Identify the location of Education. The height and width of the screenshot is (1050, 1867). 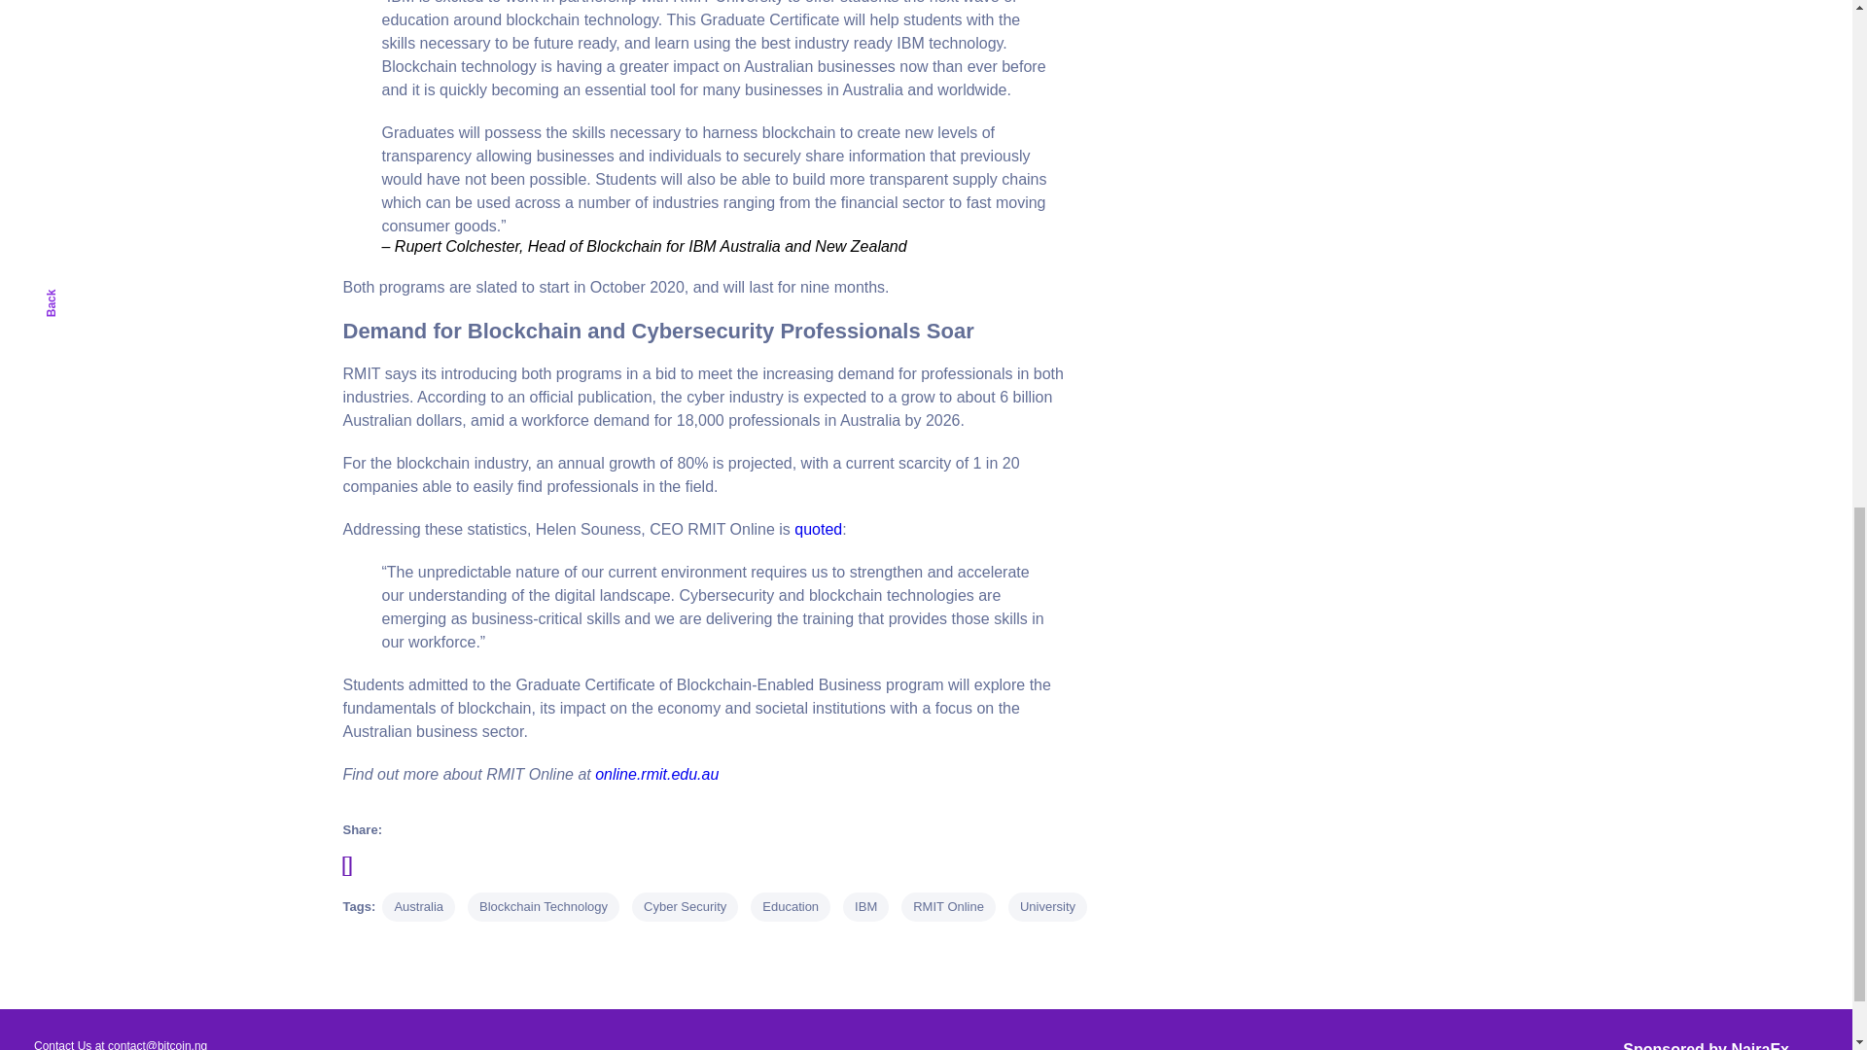
(790, 907).